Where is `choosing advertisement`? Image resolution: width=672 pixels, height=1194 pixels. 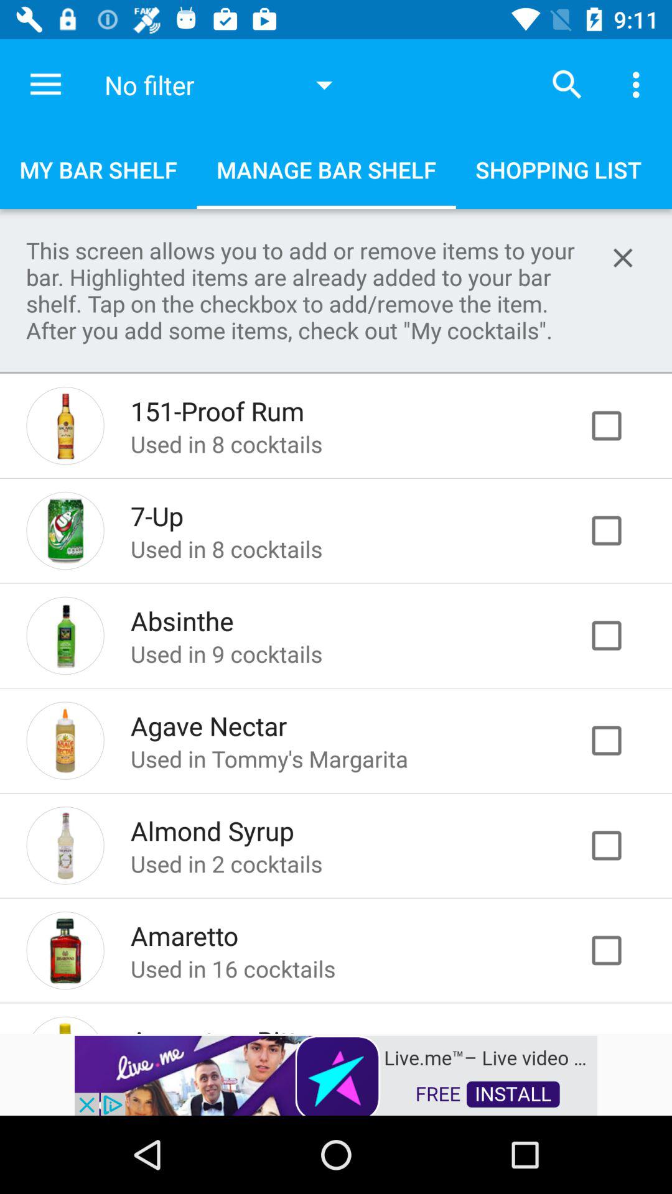
choosing advertisement is located at coordinates (336, 1075).